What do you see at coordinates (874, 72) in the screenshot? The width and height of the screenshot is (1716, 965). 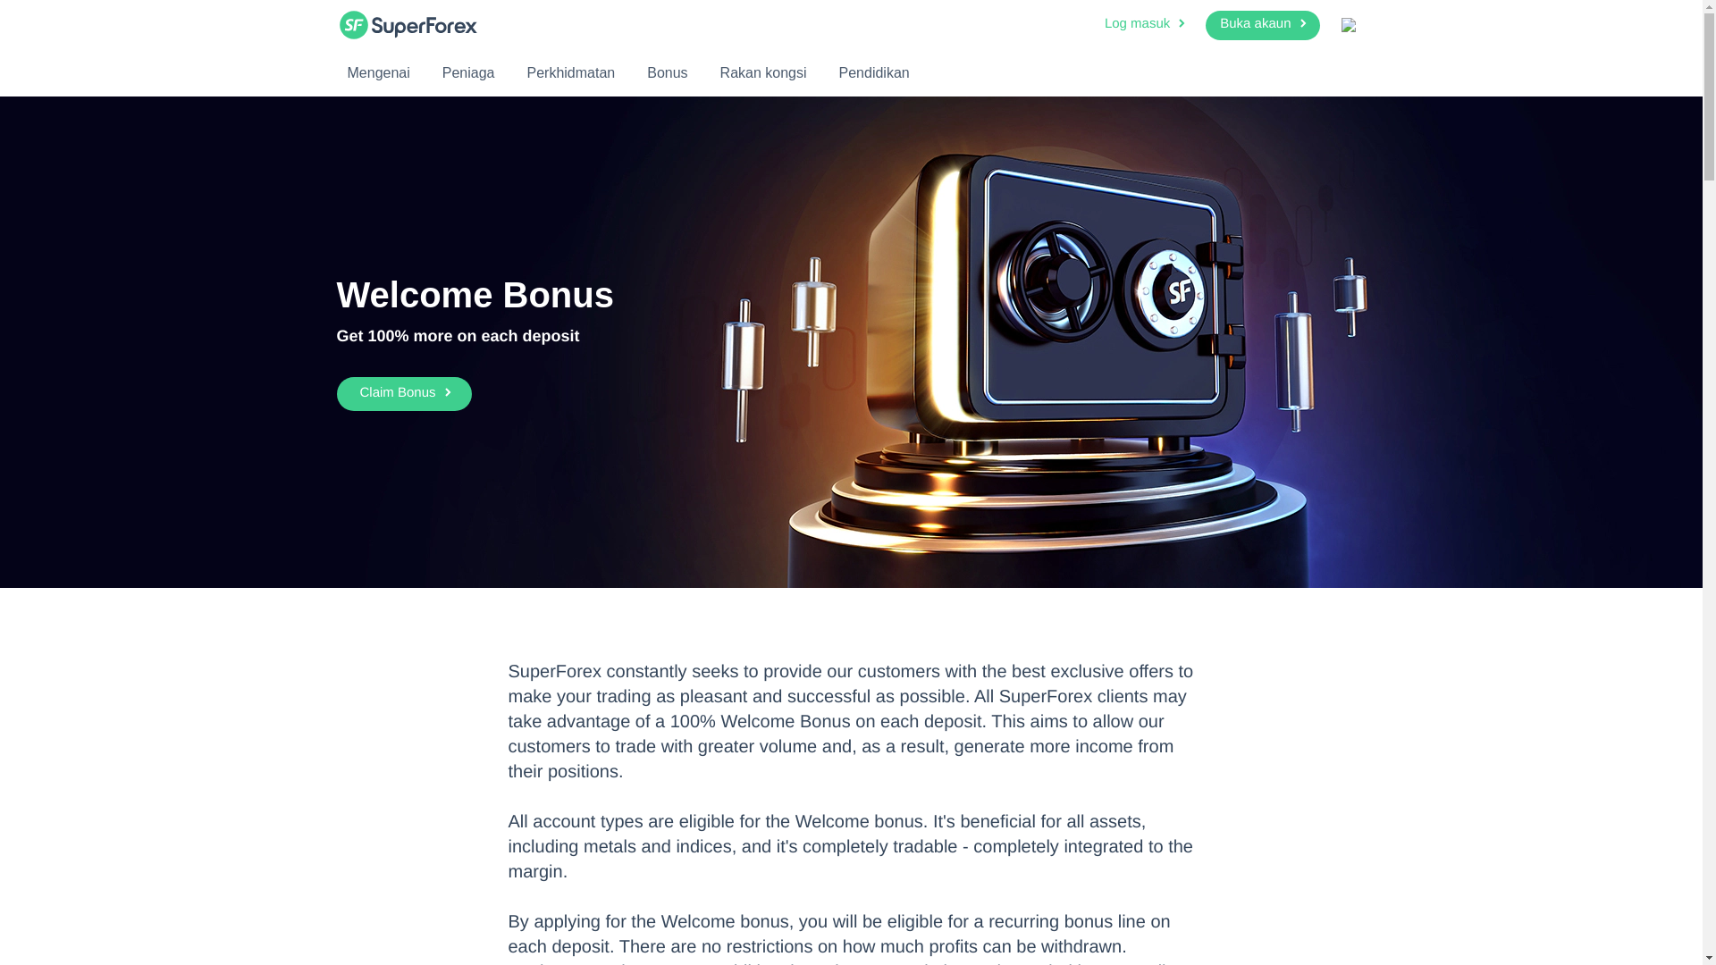 I see `Pendidikan` at bounding box center [874, 72].